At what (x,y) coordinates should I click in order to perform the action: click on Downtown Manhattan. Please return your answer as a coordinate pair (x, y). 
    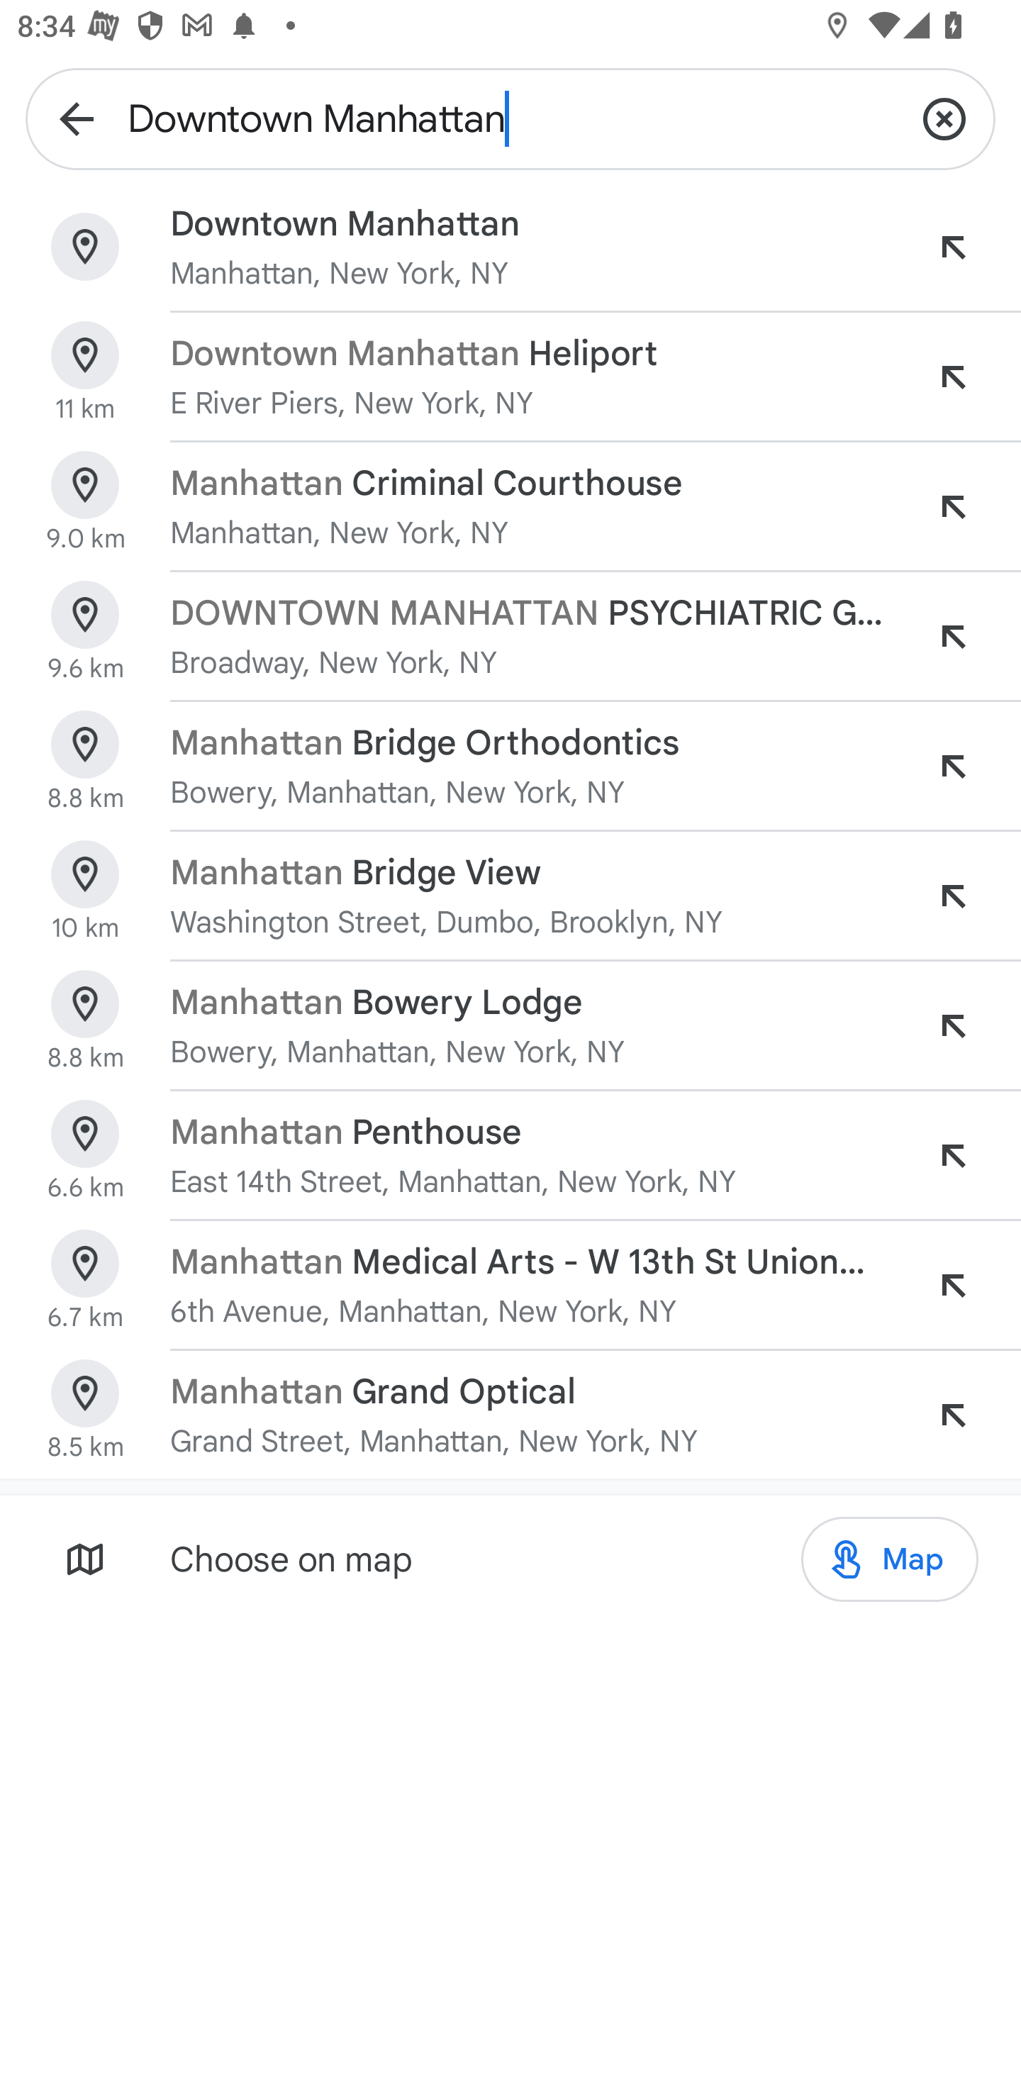
    Looking at the image, I should click on (510, 118).